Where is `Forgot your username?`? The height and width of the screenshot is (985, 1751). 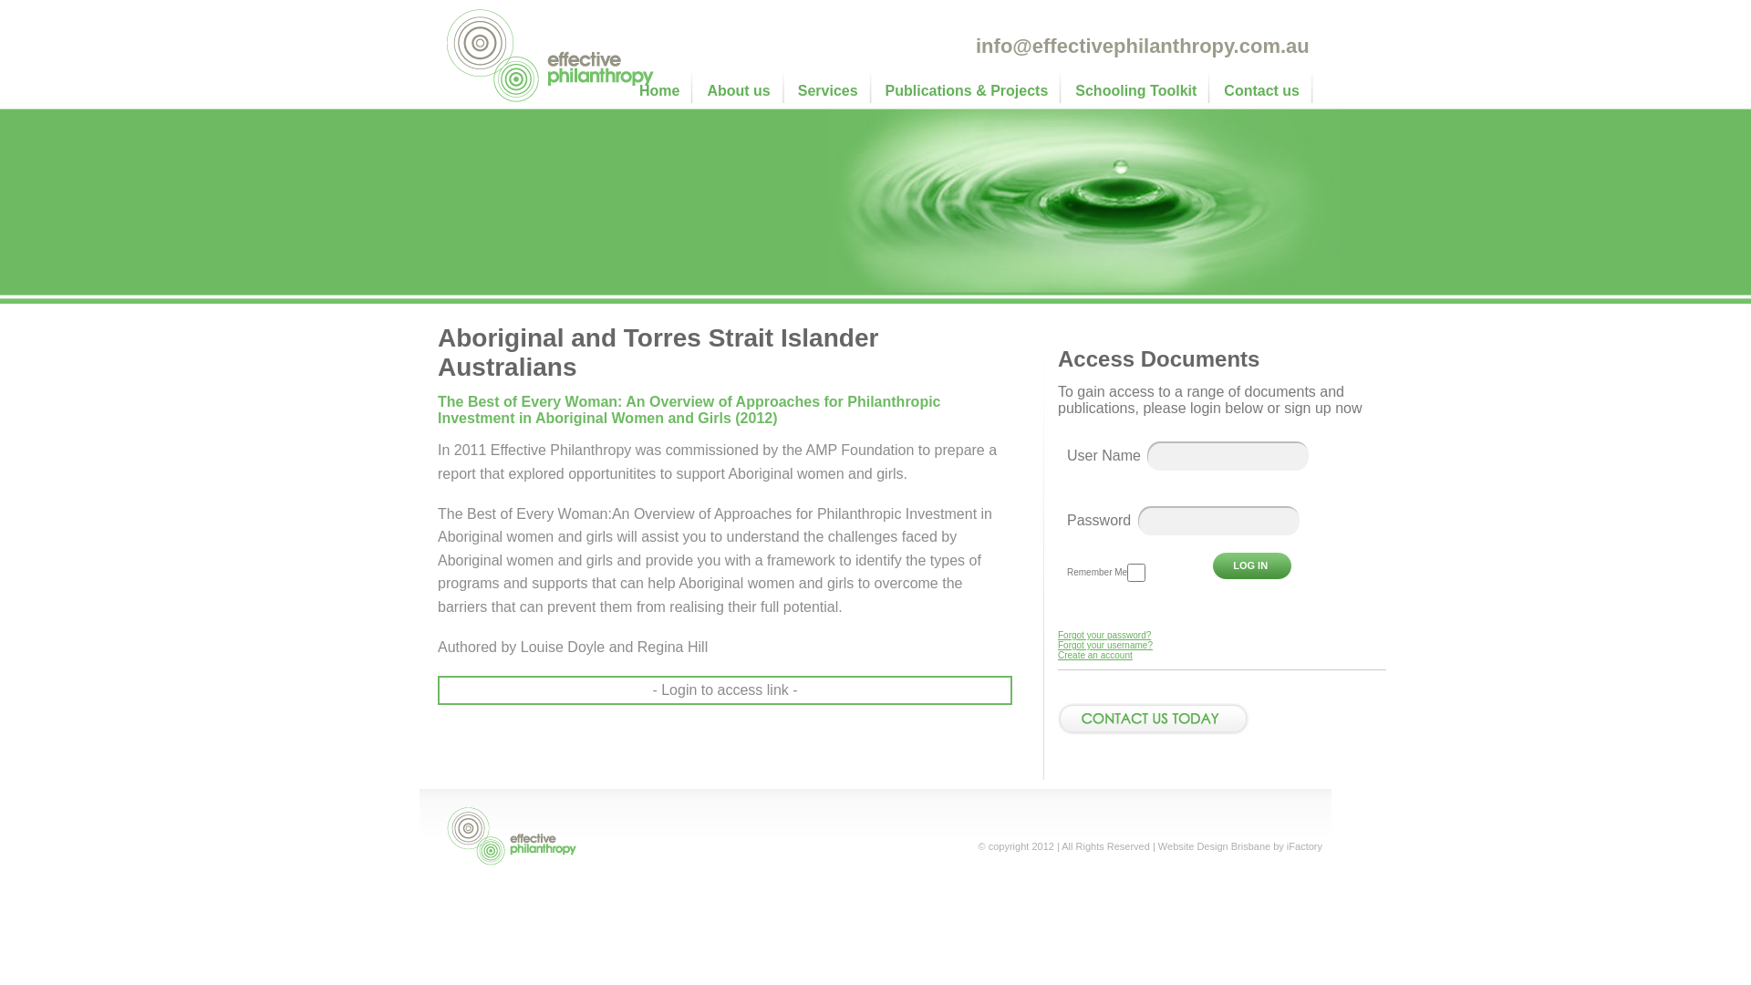 Forgot your username? is located at coordinates (1105, 646).